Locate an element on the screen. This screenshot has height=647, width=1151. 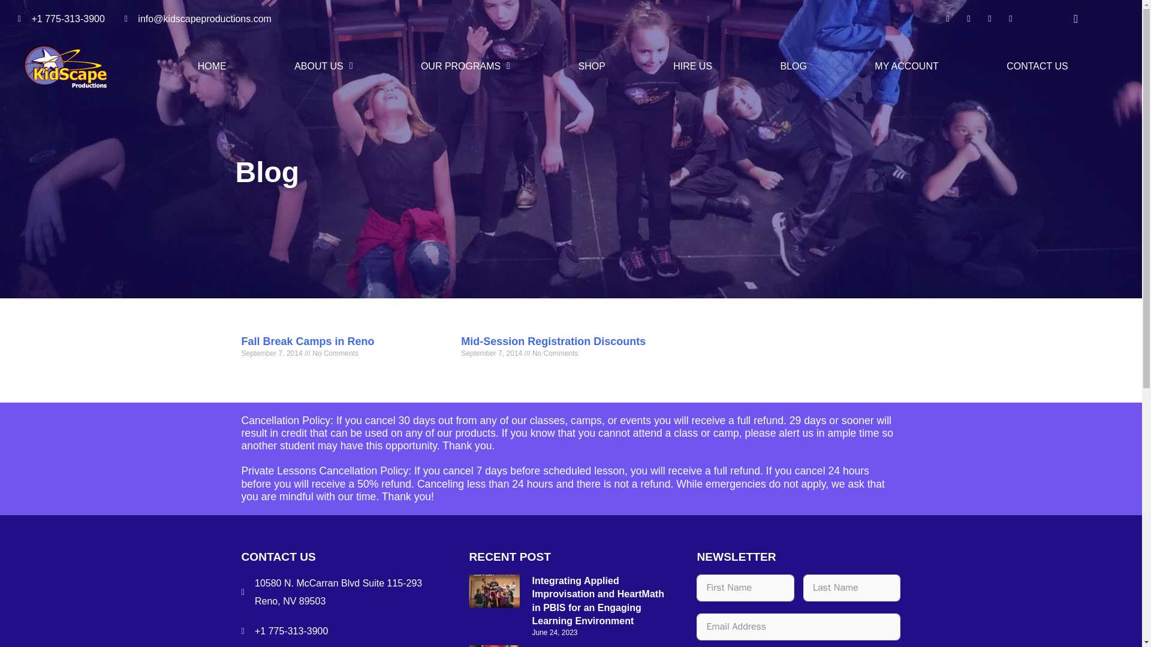
SHOP is located at coordinates (591, 66).